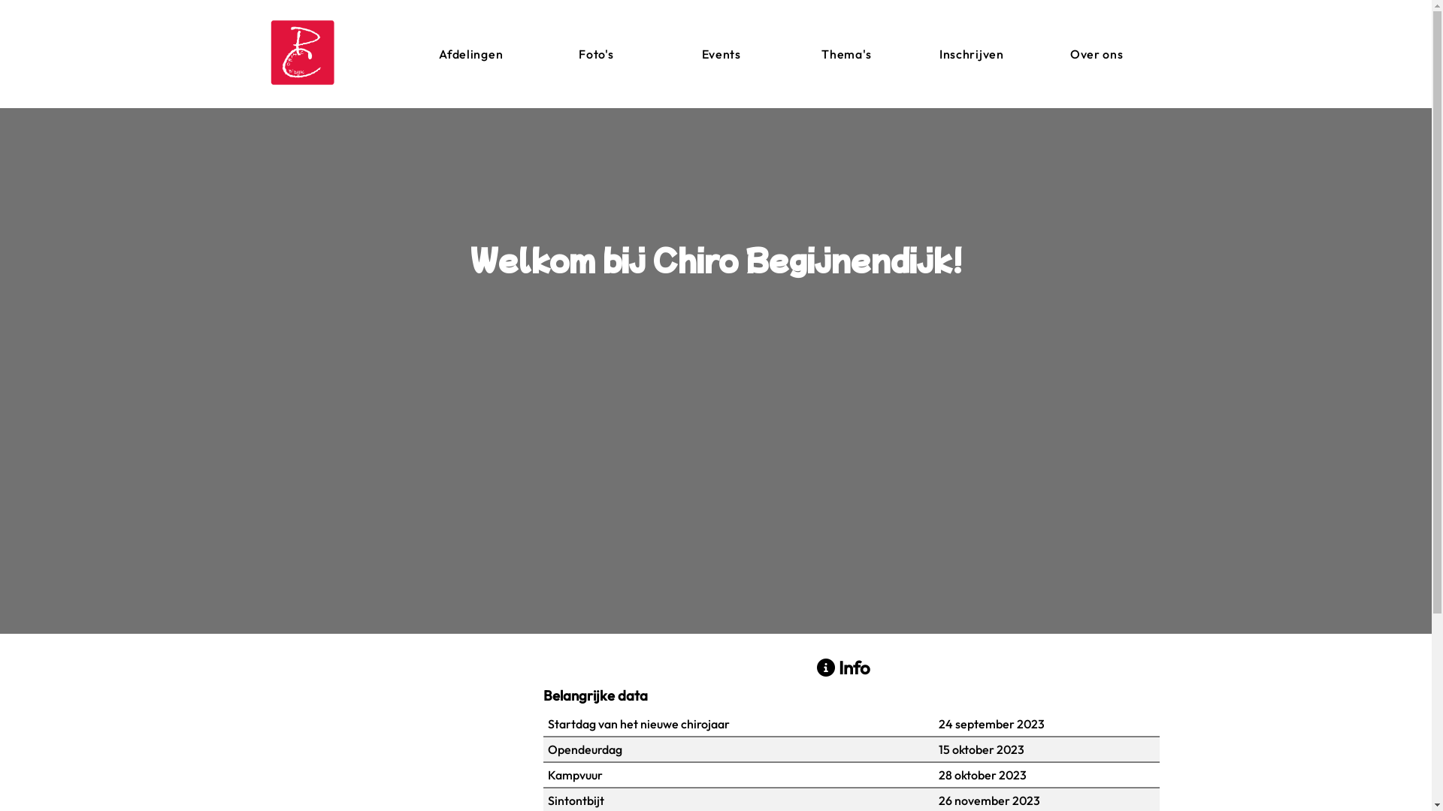 This screenshot has height=811, width=1443. Describe the element at coordinates (846, 54) in the screenshot. I see `Thema's` at that location.